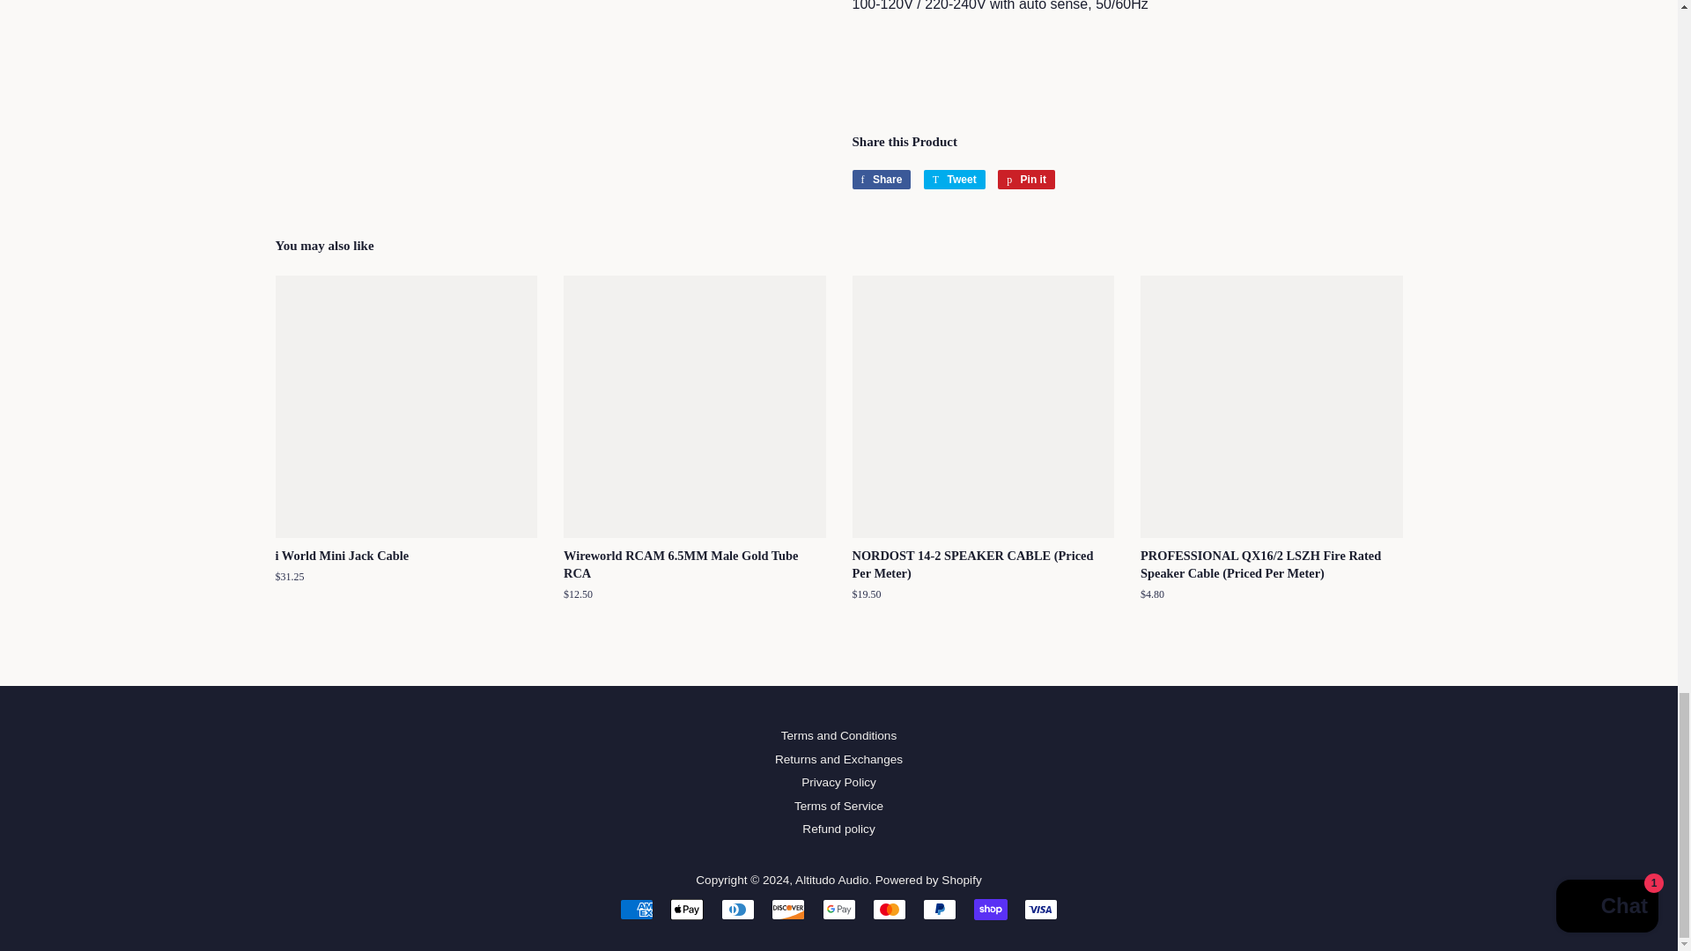 The width and height of the screenshot is (1691, 951). I want to click on Shop Pay, so click(990, 909).